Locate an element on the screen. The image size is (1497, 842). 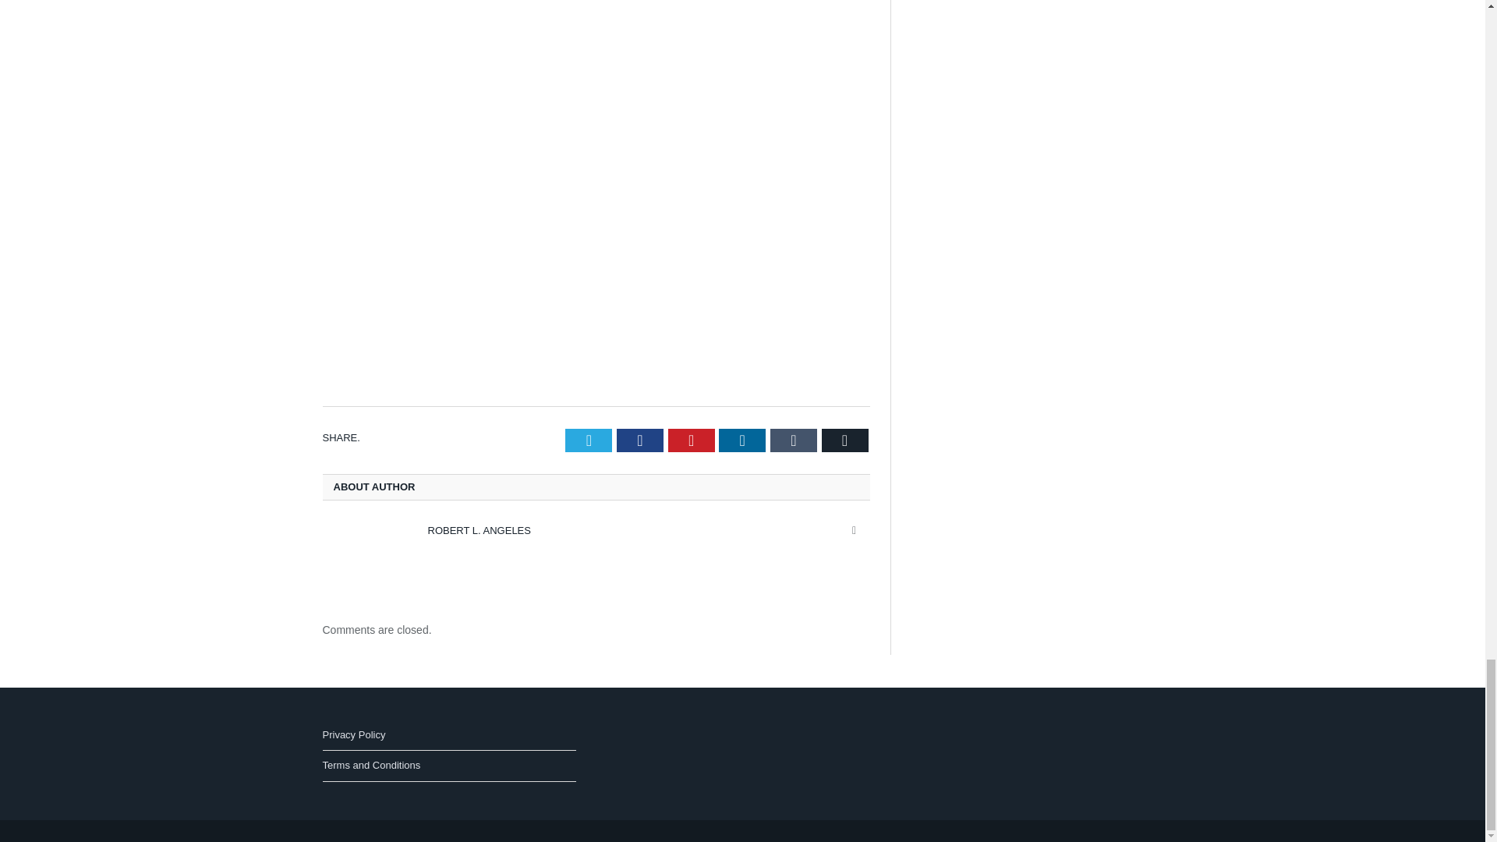
Website is located at coordinates (855, 530).